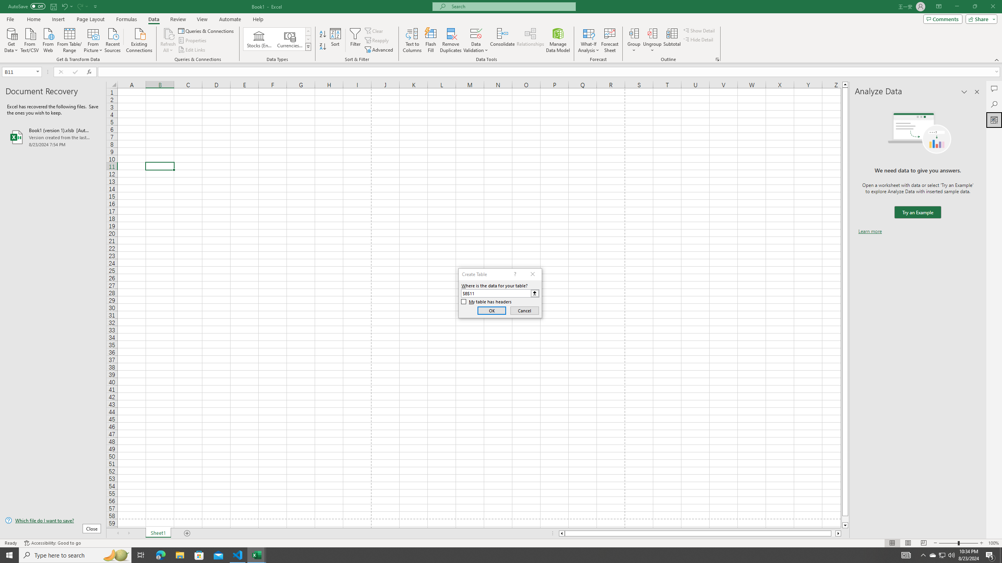  Describe the element at coordinates (834, 533) in the screenshot. I see `Page right` at that location.